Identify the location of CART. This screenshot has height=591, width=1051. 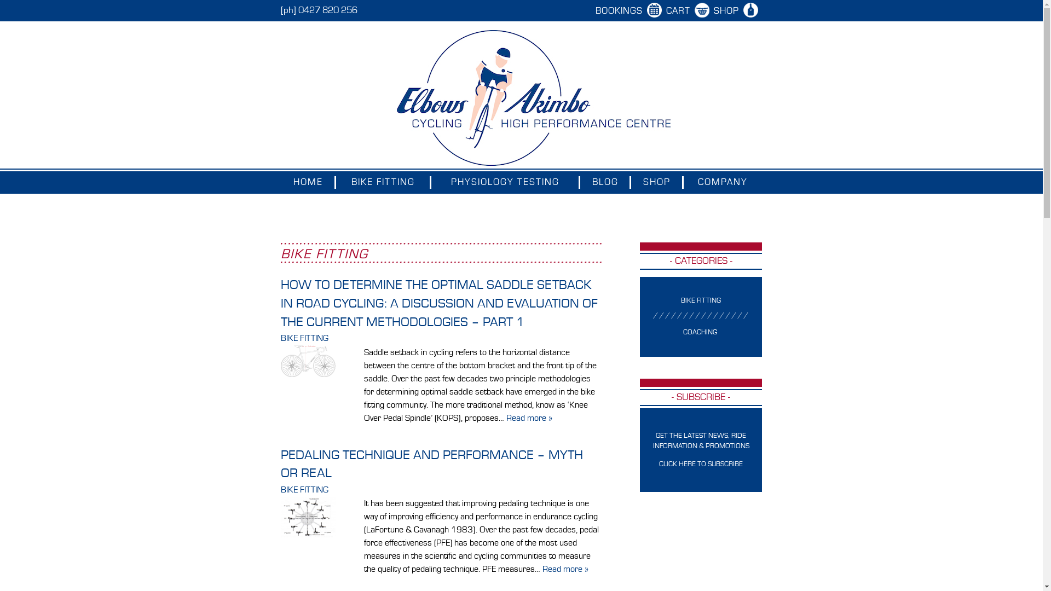
(680, 11).